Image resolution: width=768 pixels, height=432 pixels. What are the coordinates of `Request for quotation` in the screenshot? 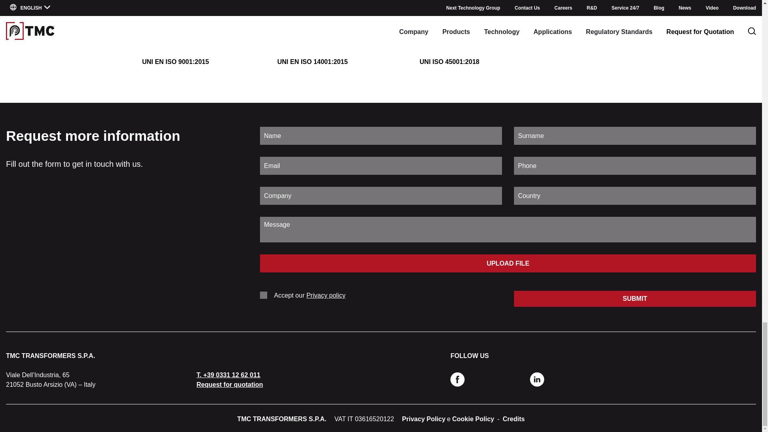 It's located at (230, 384).